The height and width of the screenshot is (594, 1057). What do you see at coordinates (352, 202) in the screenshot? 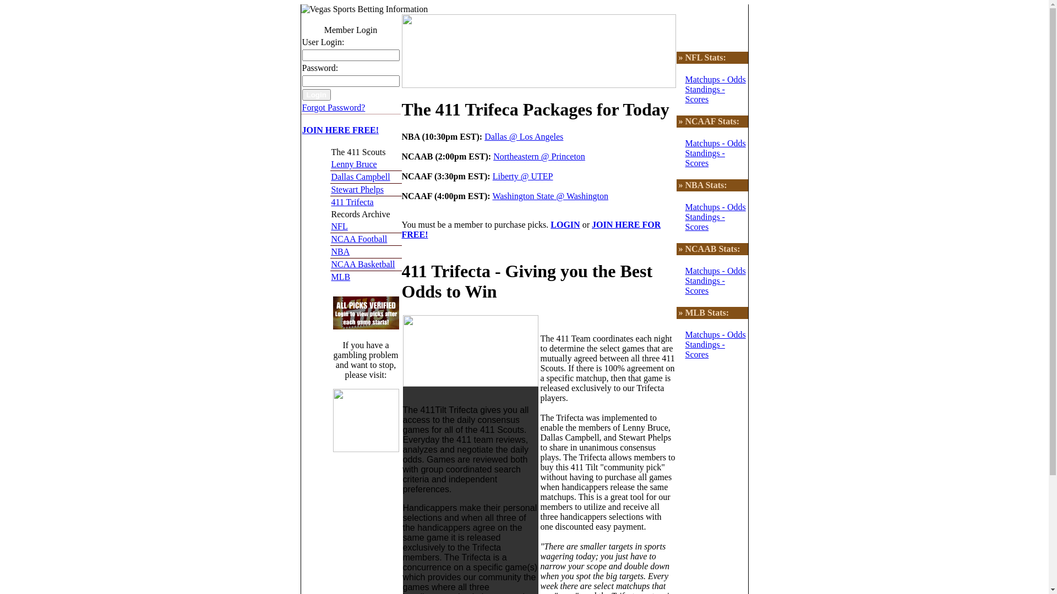
I see `411 Trifecta` at bounding box center [352, 202].